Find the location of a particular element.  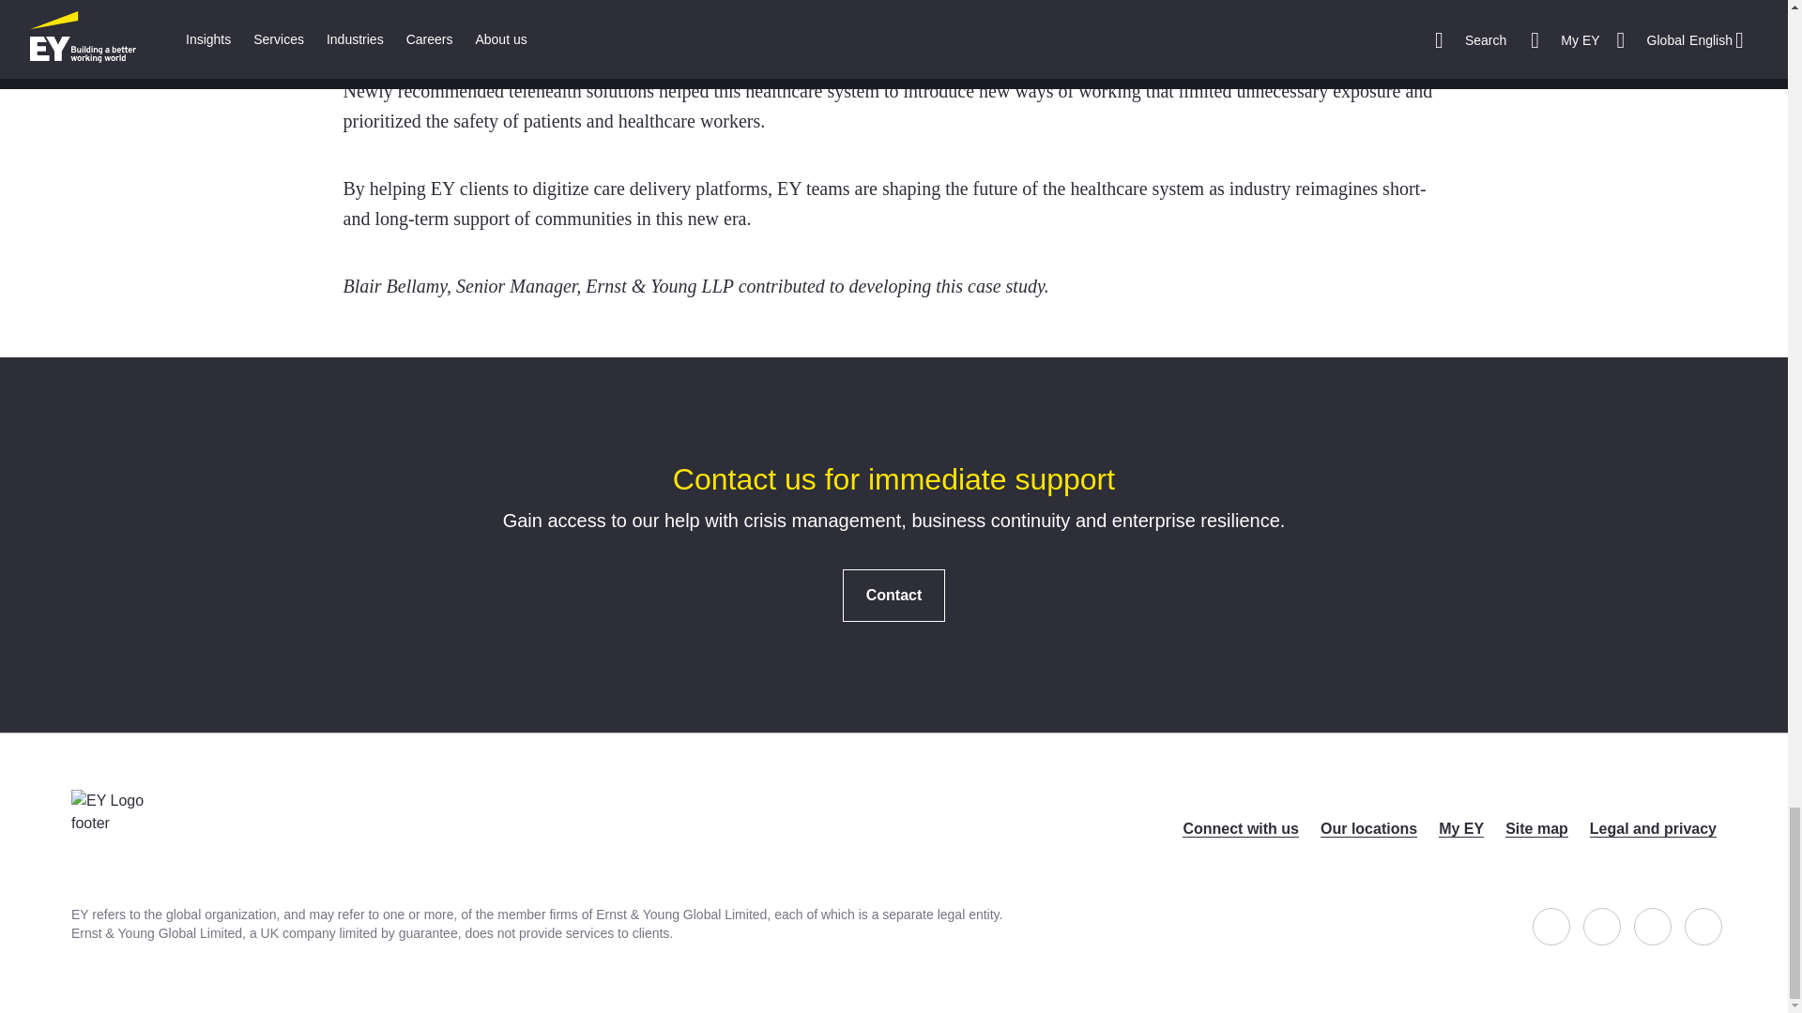

Open LinkedIn profile is located at coordinates (1653, 926).